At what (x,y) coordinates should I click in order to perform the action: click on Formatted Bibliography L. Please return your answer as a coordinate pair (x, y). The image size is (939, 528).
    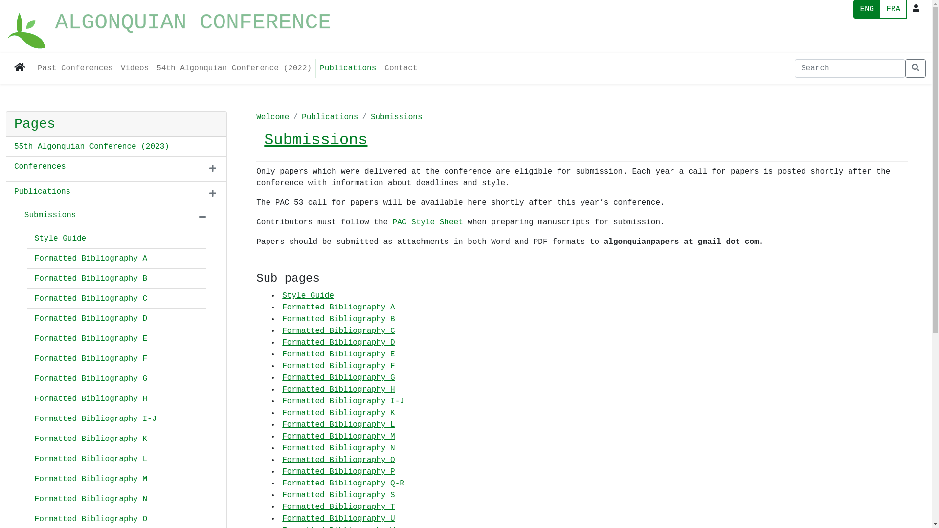
    Looking at the image, I should click on (91, 459).